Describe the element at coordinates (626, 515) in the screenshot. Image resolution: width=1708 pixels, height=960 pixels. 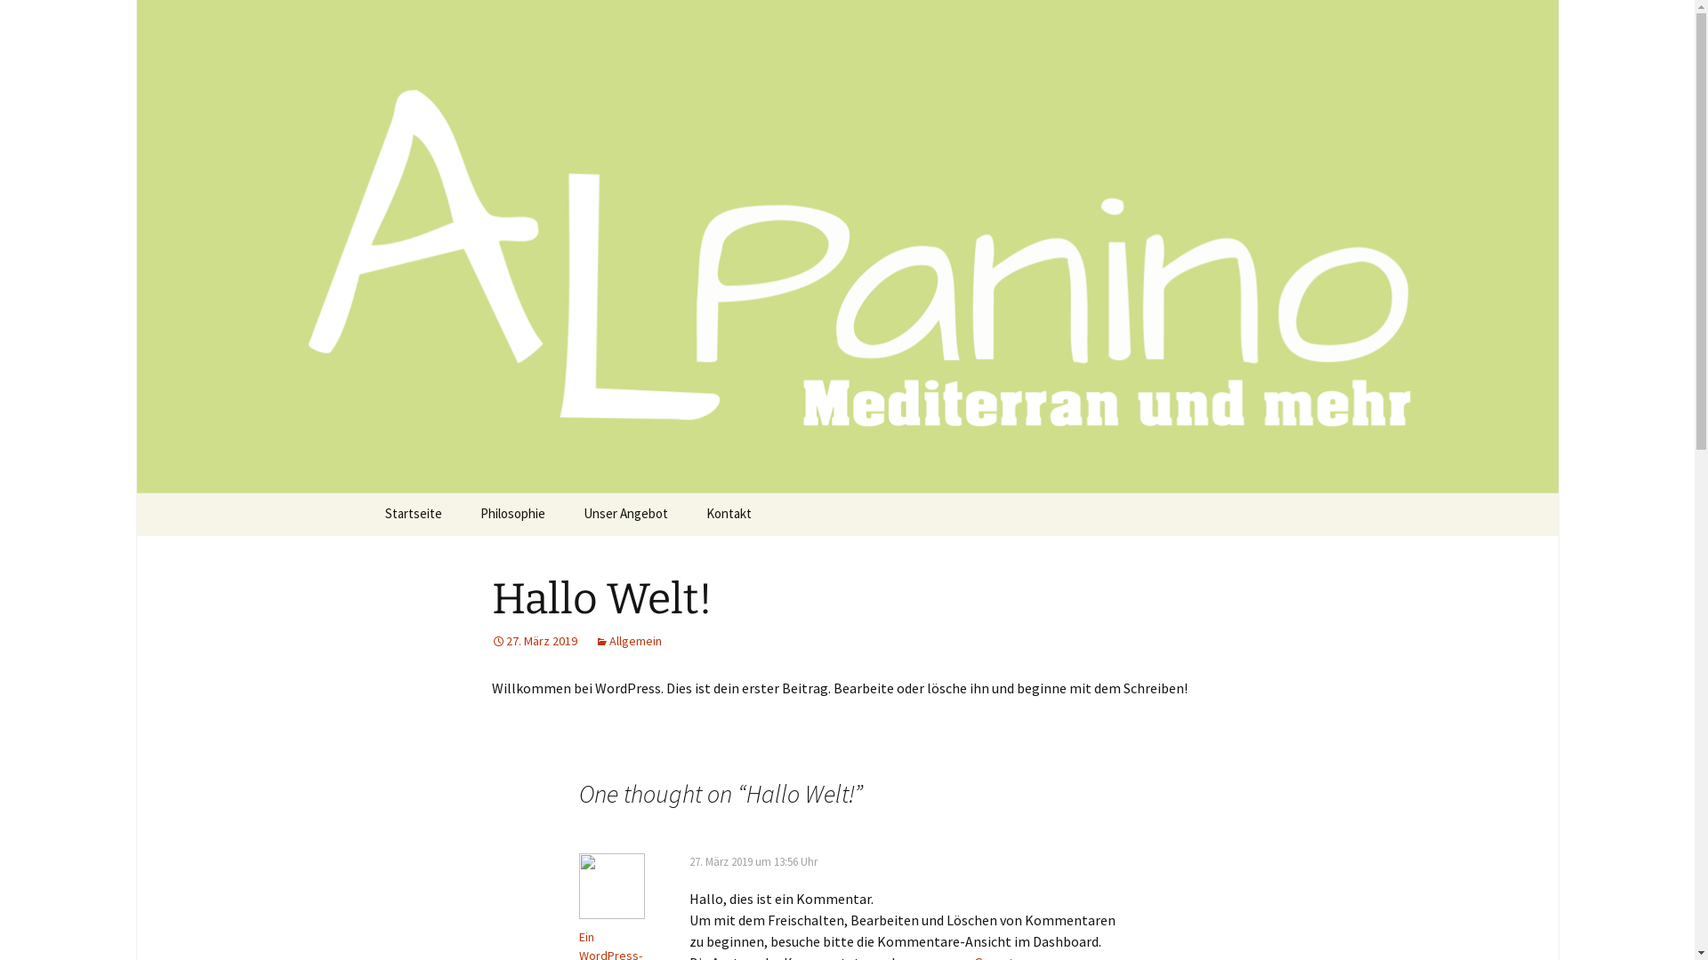
I see `Unser Angebot` at that location.